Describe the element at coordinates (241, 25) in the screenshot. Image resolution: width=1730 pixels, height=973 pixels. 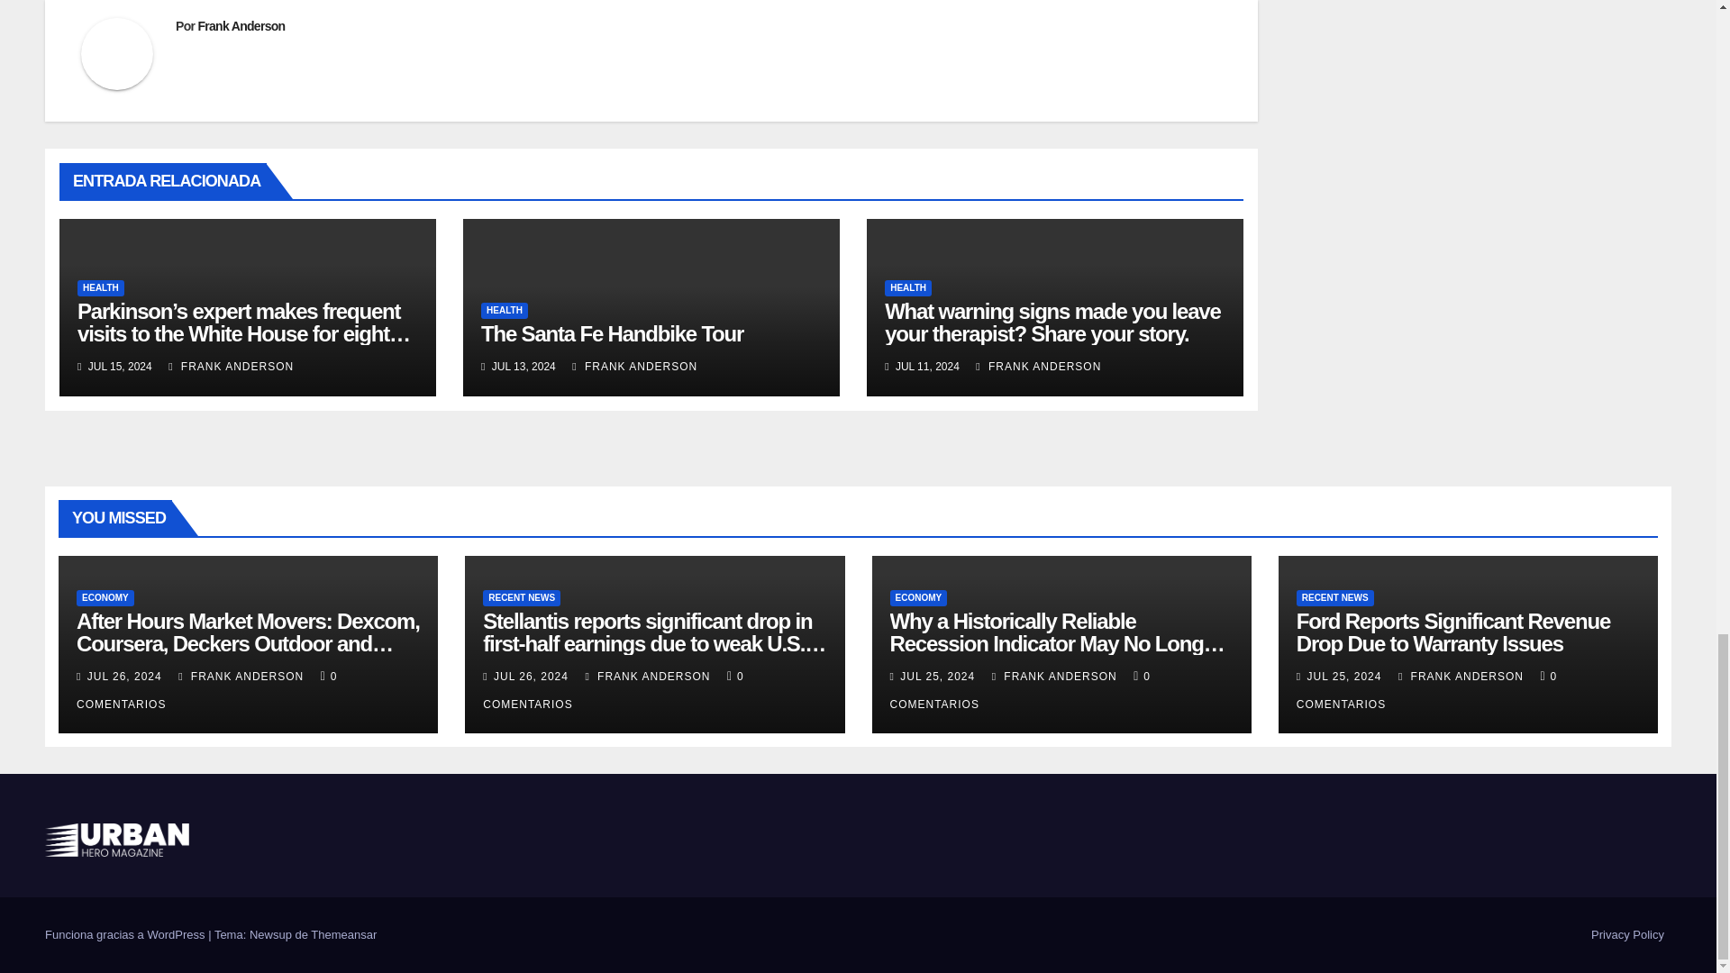
I see `Frank Anderson` at that location.